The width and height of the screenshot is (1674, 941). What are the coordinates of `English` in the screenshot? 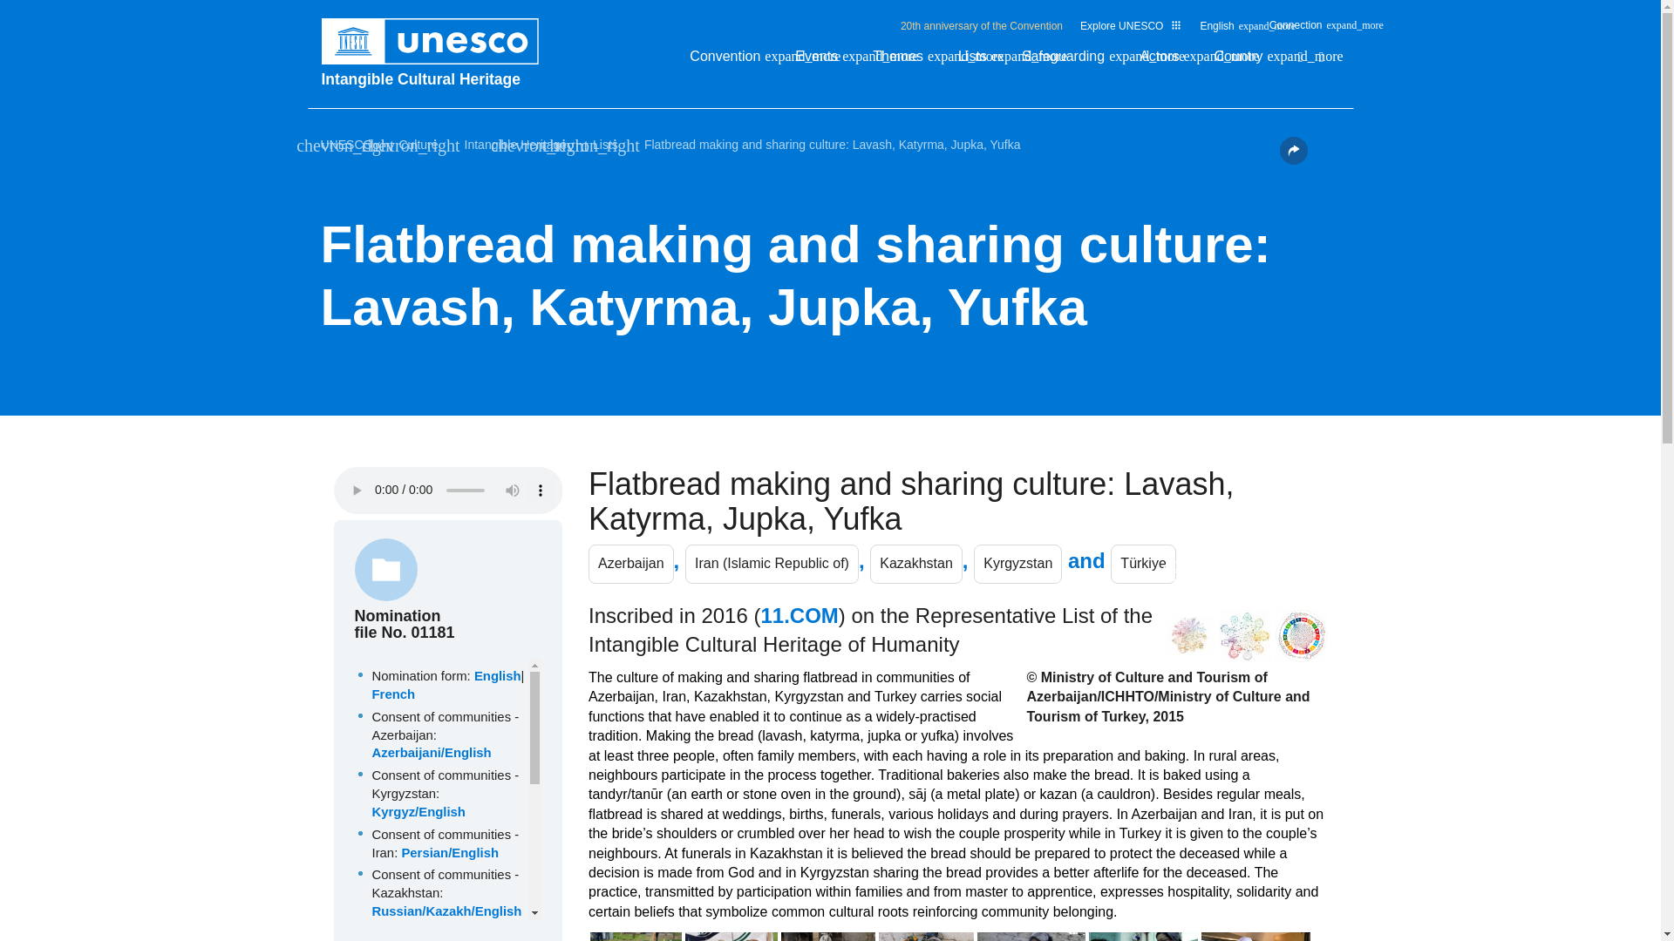 It's located at (1225, 30).